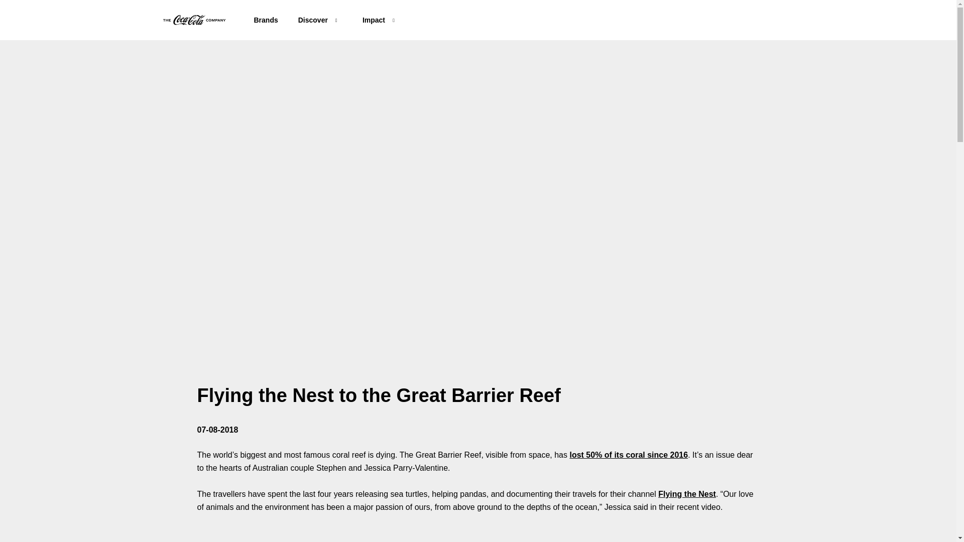  I want to click on Flying the Nest, so click(687, 494).